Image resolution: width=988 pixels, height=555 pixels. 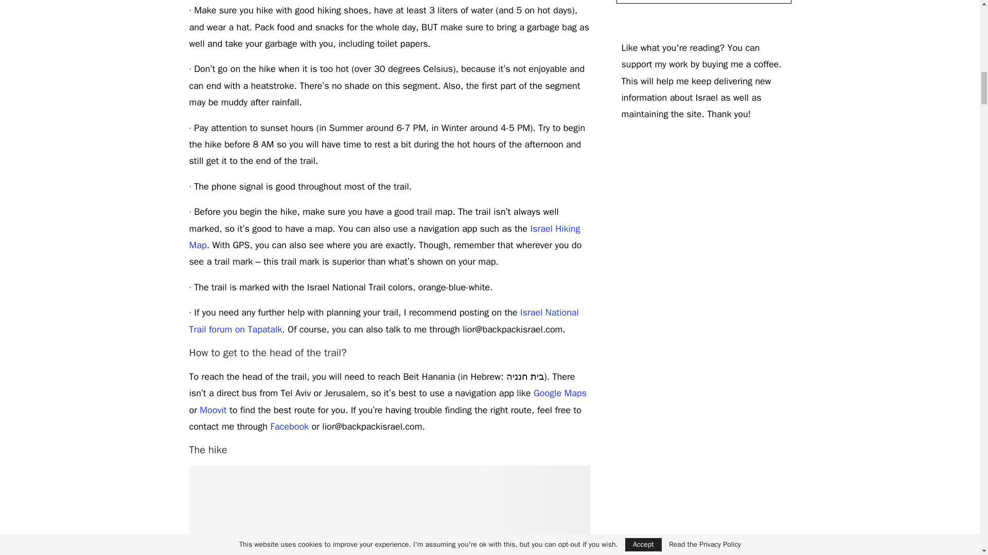 I want to click on Facebook, so click(x=289, y=427).